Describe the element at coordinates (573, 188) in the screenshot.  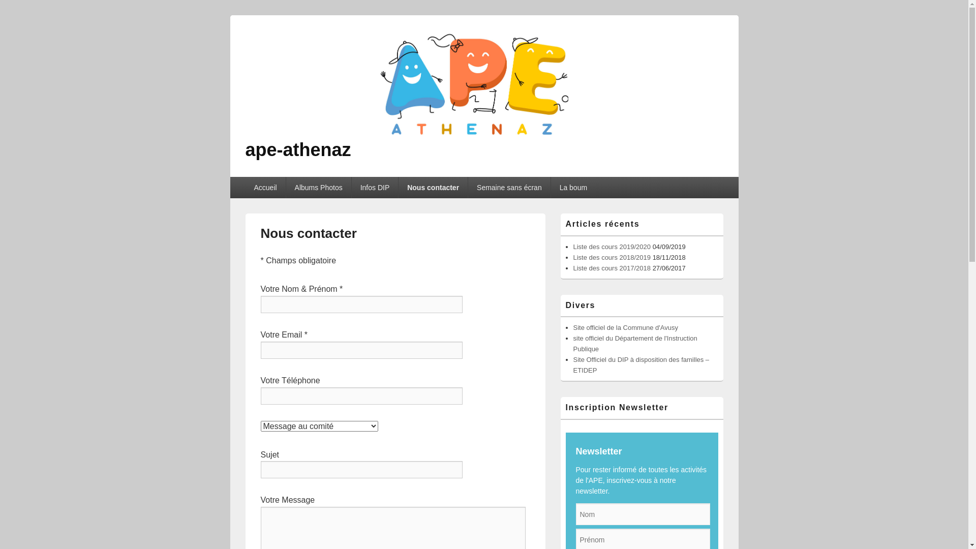
I see `La boum` at that location.